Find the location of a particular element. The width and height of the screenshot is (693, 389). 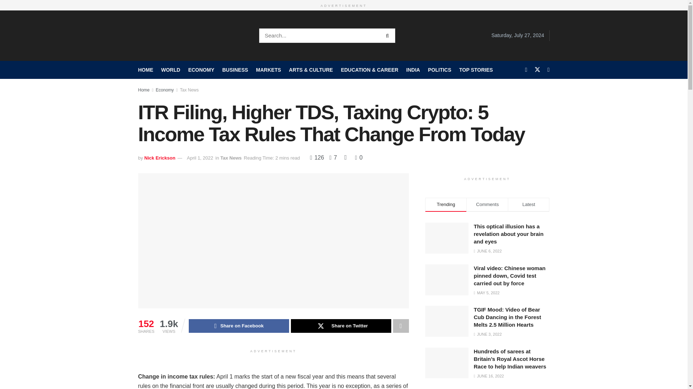

INDIA is located at coordinates (413, 70).